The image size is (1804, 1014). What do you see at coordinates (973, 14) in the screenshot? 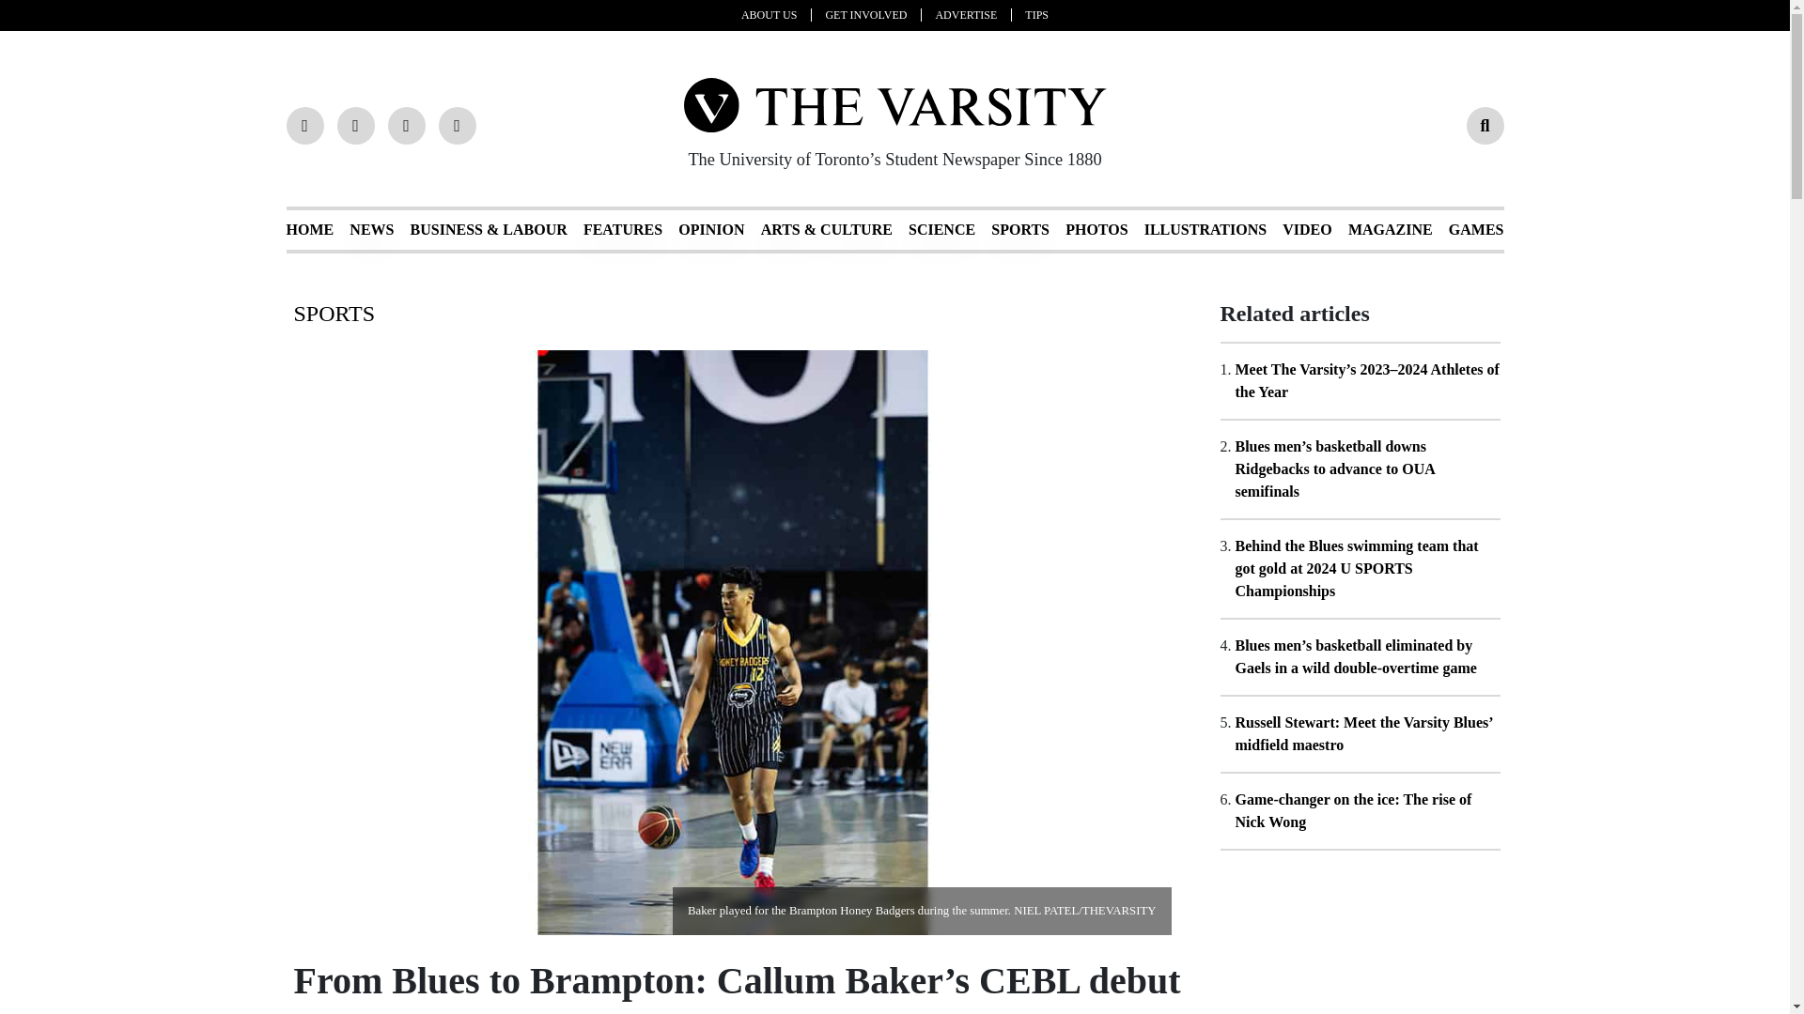
I see `ADVERTISE` at bounding box center [973, 14].